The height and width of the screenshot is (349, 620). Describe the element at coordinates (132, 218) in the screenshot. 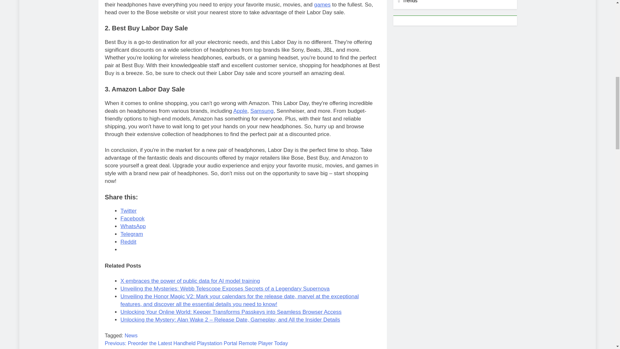

I see `Click to share on Facebook` at that location.